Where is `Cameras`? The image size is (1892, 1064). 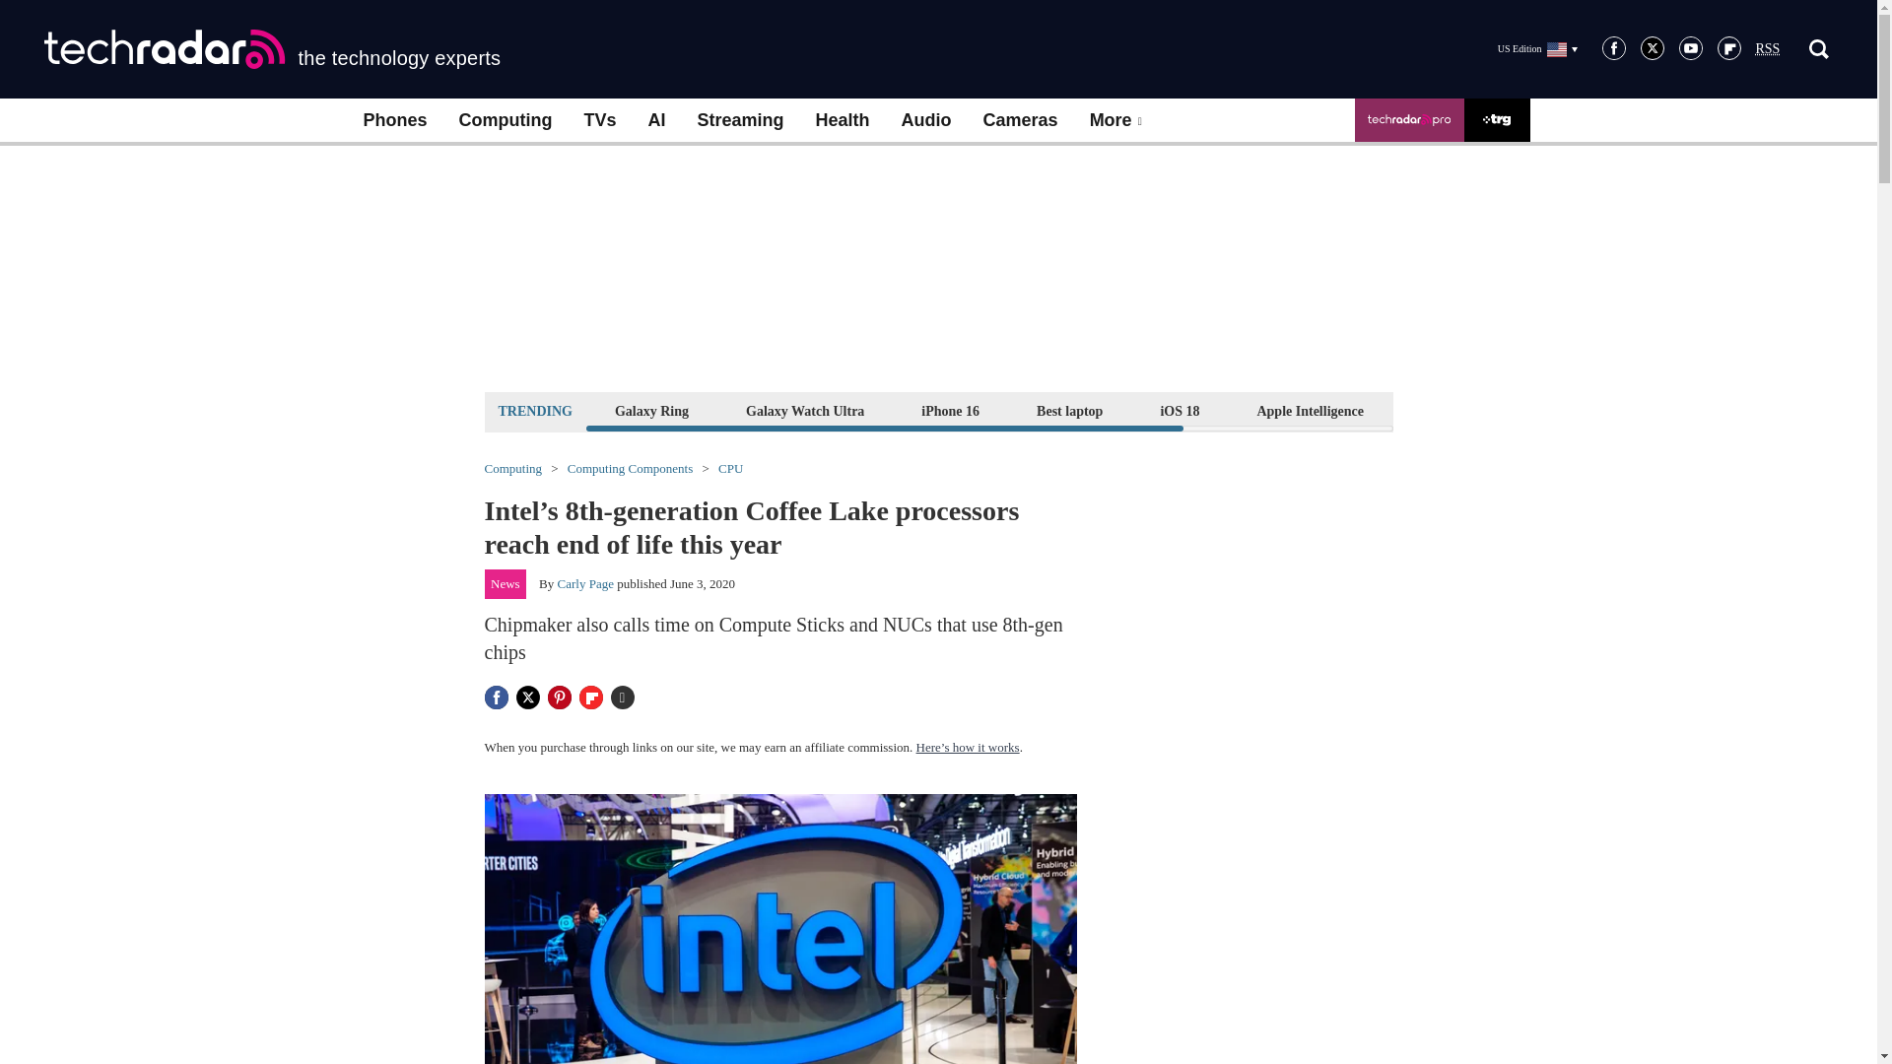 Cameras is located at coordinates (1021, 120).